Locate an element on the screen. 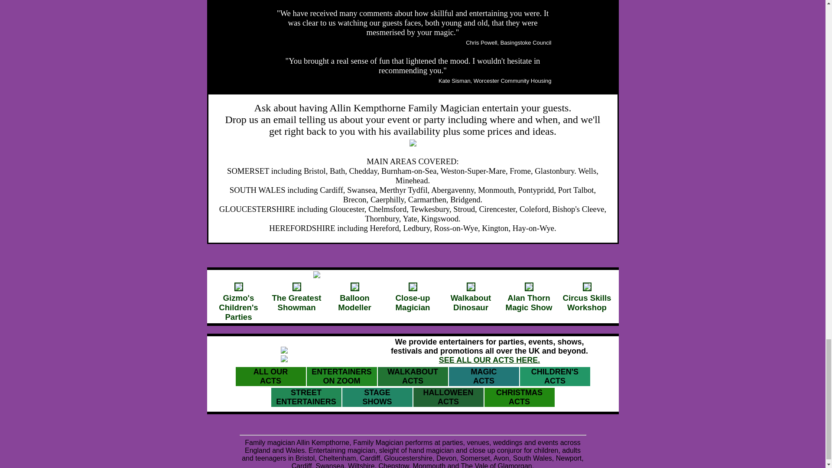  Circus Skills Workshop is located at coordinates (586, 298).